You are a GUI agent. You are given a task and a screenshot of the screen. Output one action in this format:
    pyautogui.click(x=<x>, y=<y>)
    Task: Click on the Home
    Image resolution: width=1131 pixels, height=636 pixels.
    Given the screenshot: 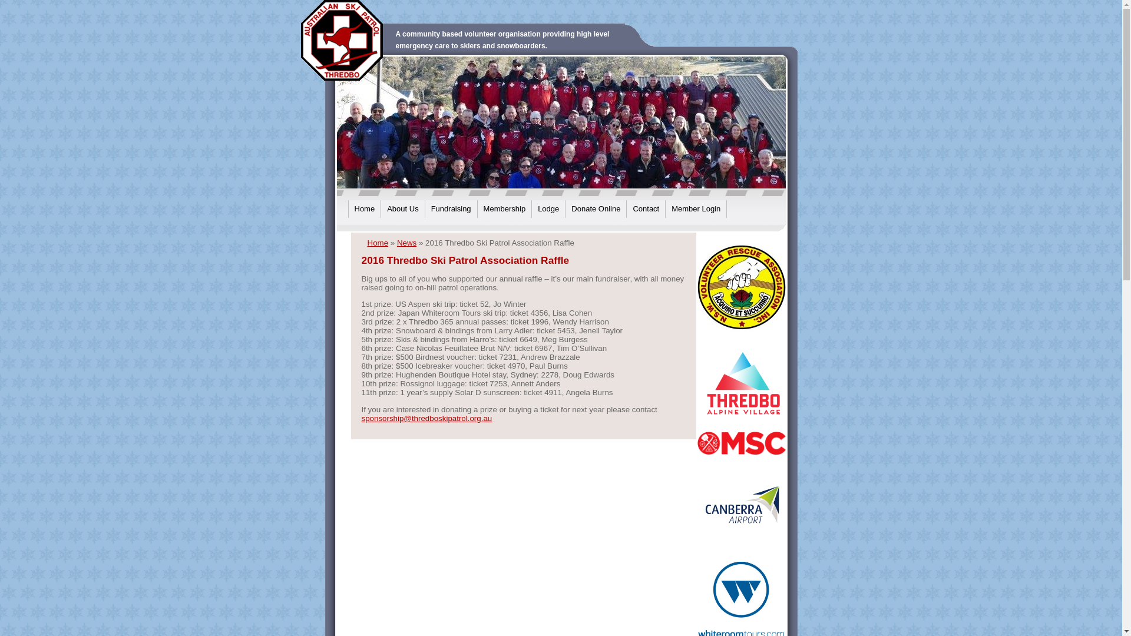 What is the action you would take?
    pyautogui.click(x=364, y=209)
    